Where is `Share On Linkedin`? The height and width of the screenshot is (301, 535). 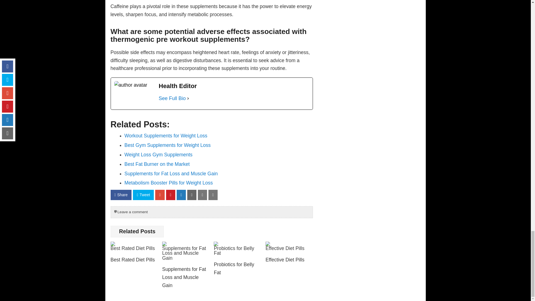 Share On Linkedin is located at coordinates (181, 195).